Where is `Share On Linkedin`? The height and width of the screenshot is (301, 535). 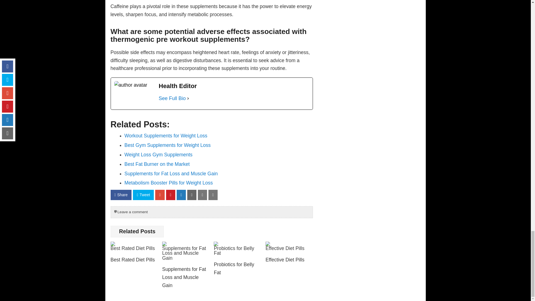 Share On Linkedin is located at coordinates (181, 195).